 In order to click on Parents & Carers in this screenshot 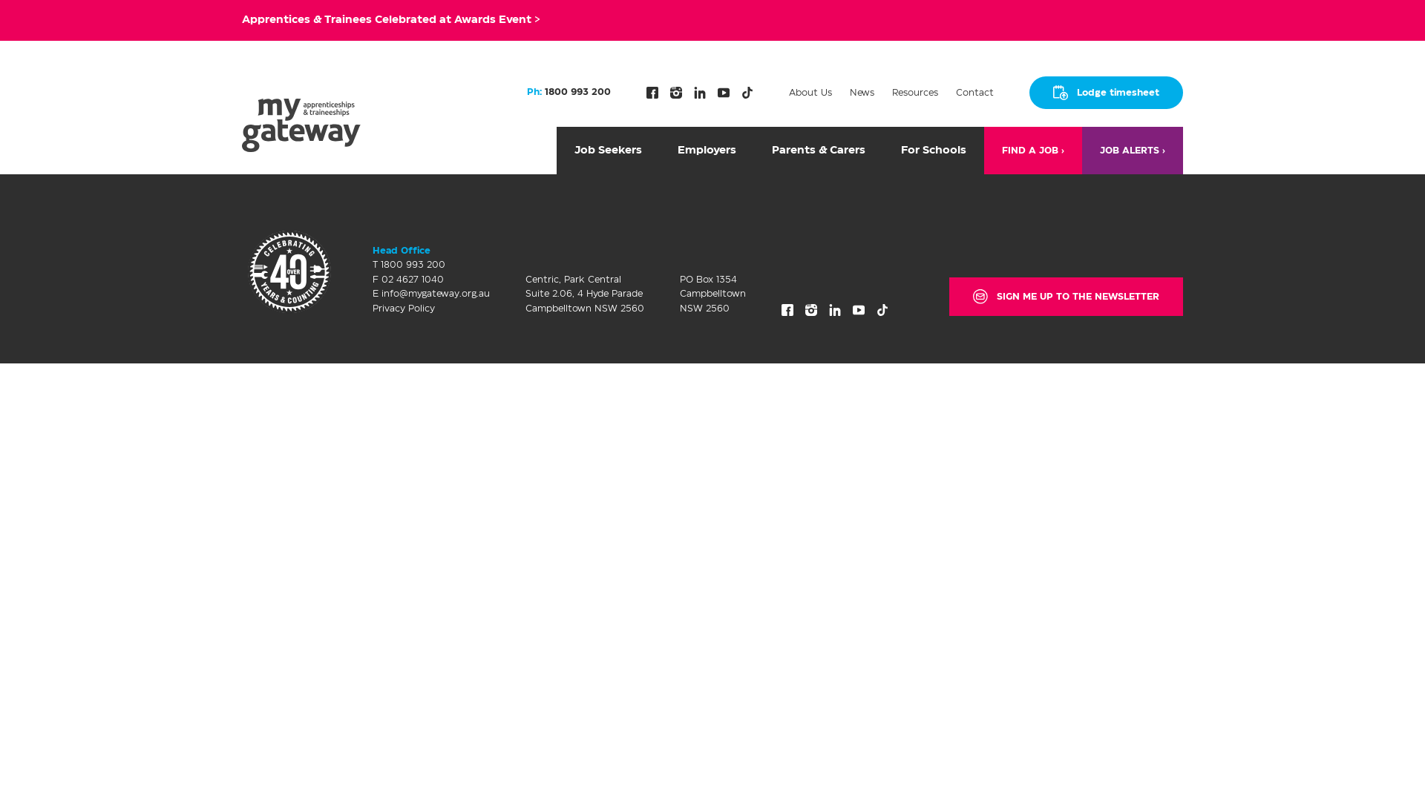, I will do `click(819, 151)`.